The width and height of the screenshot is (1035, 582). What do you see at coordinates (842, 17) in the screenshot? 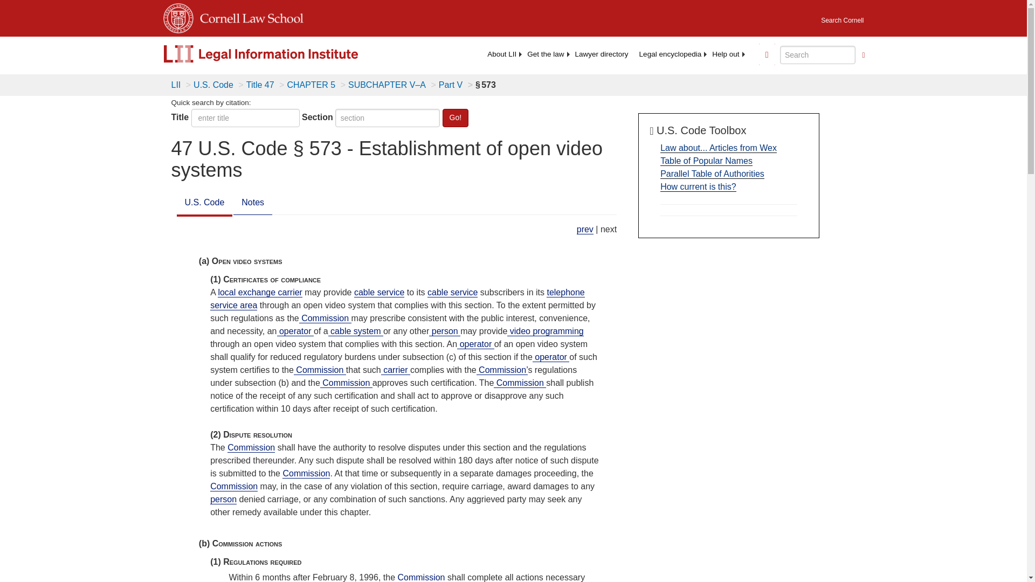
I see `Search Cornell` at bounding box center [842, 17].